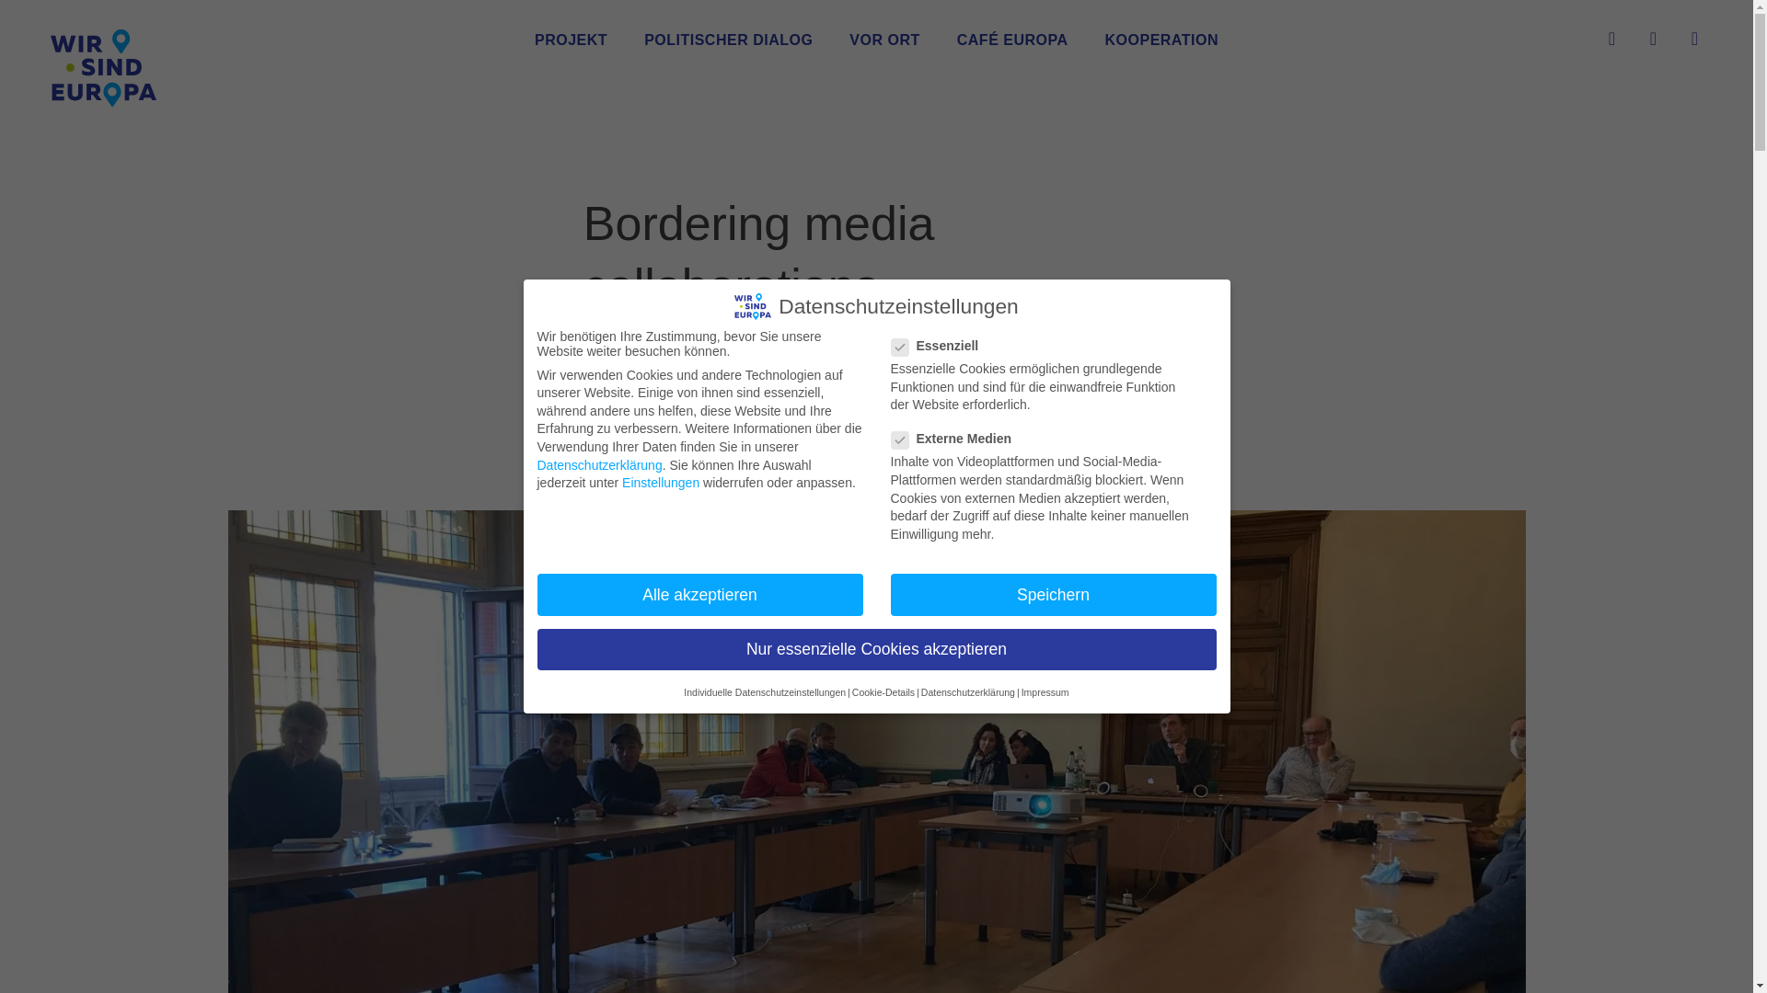 The width and height of the screenshot is (1767, 993). What do you see at coordinates (729, 40) in the screenshot?
I see `POLITISCHER DIALOG` at bounding box center [729, 40].